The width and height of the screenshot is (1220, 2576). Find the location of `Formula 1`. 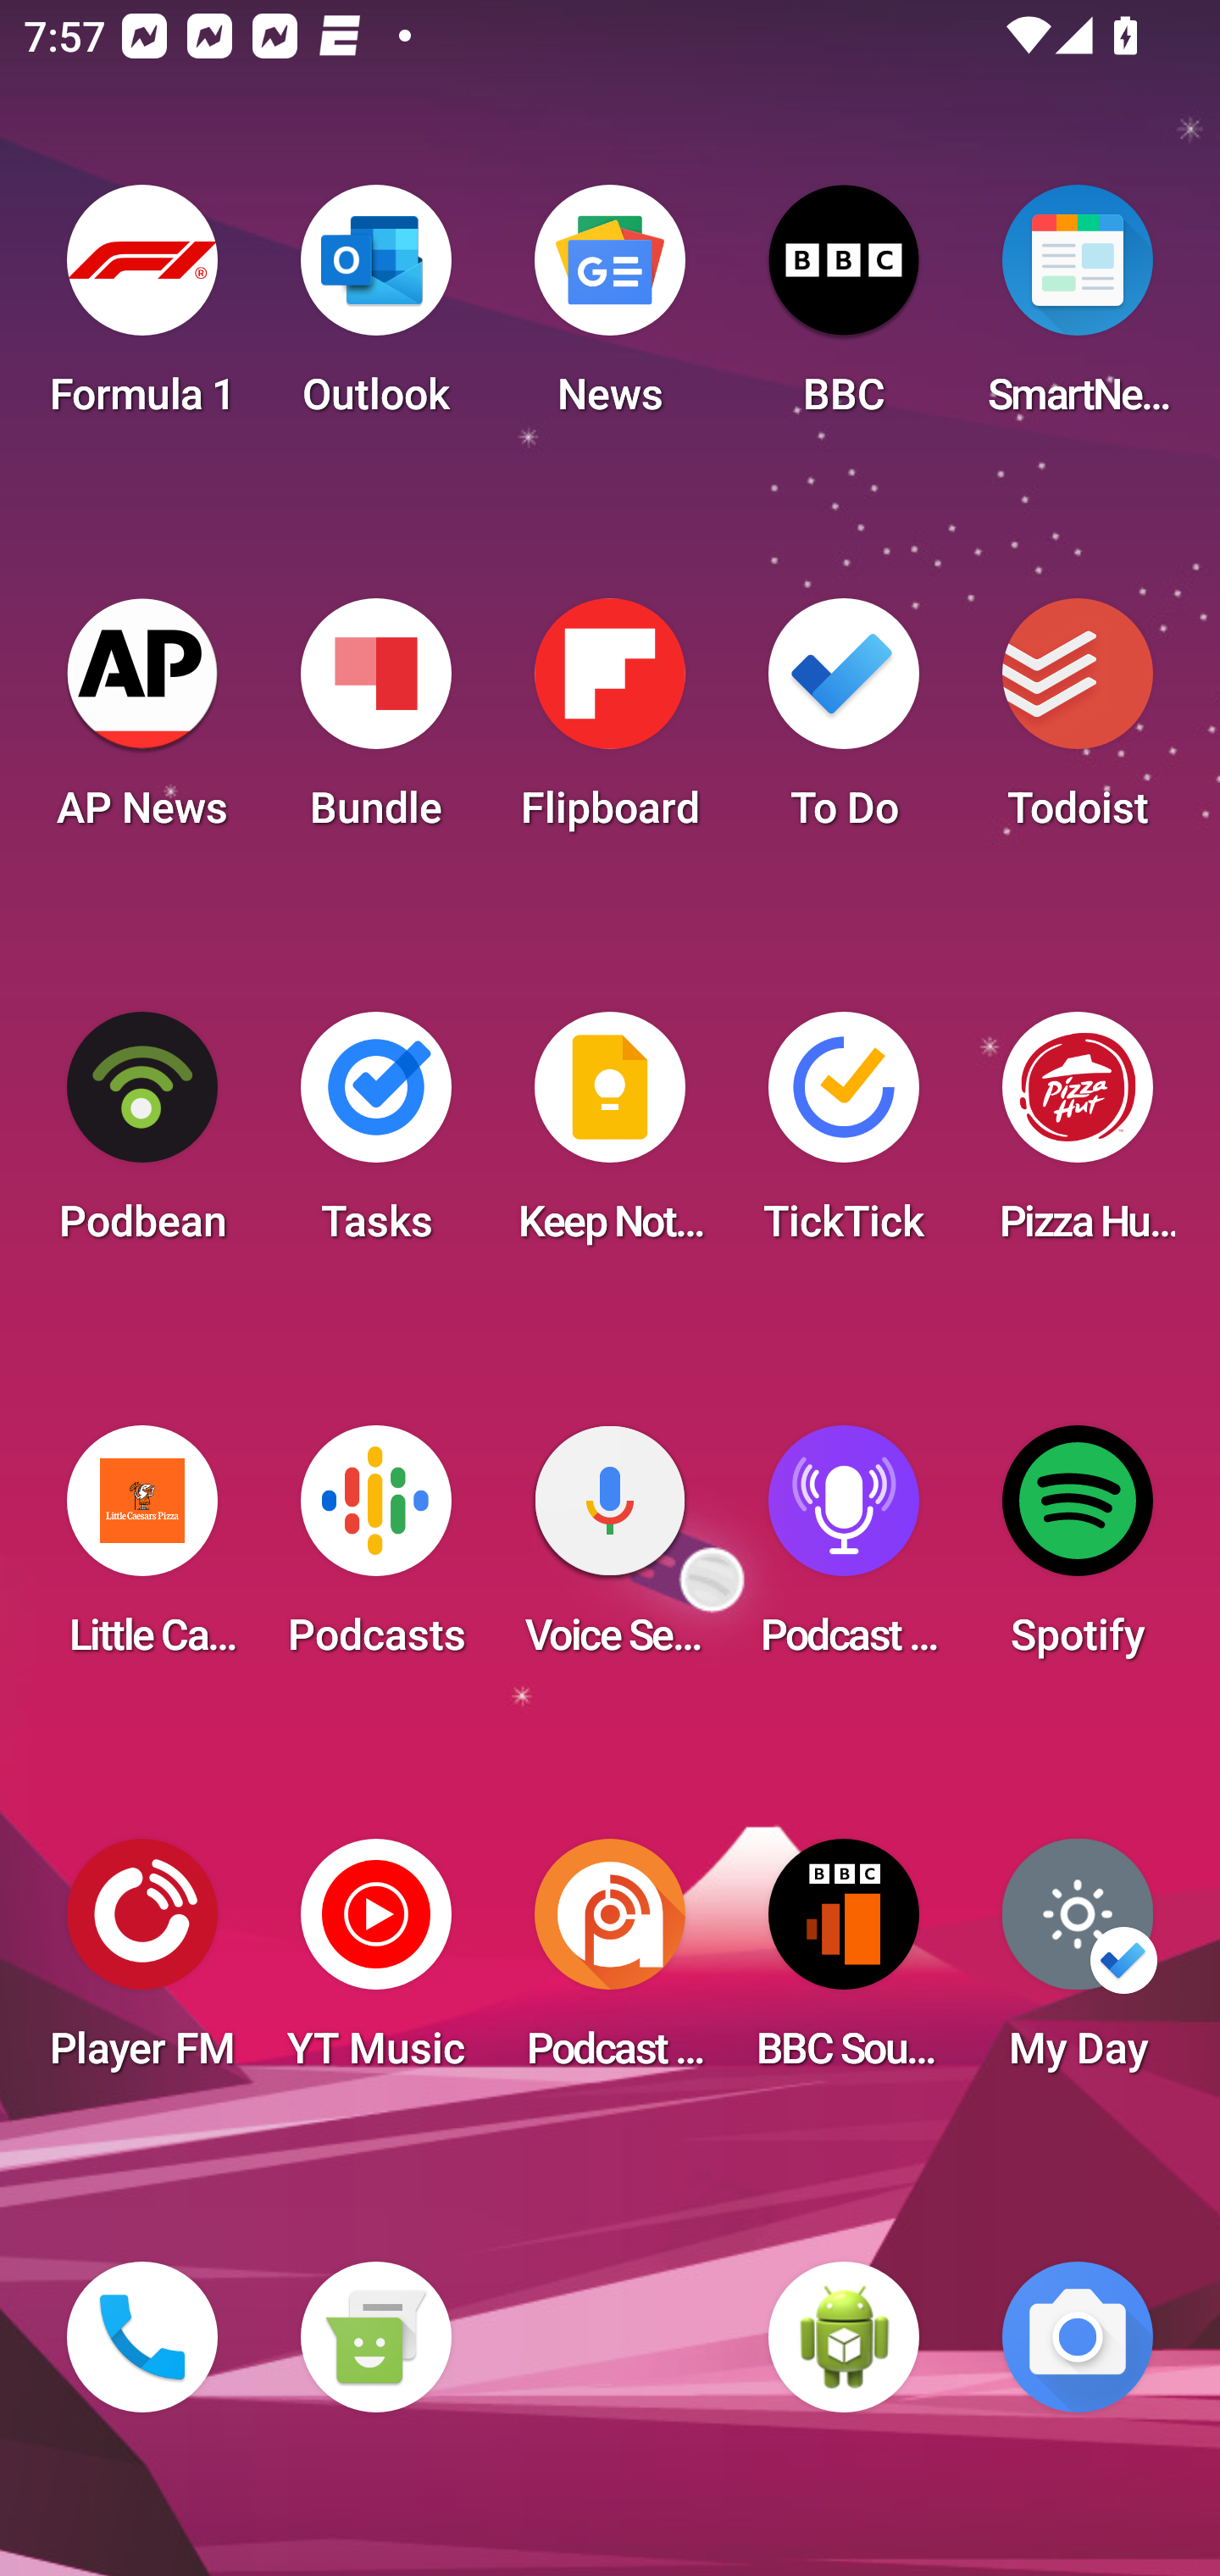

Formula 1 is located at coordinates (142, 310).